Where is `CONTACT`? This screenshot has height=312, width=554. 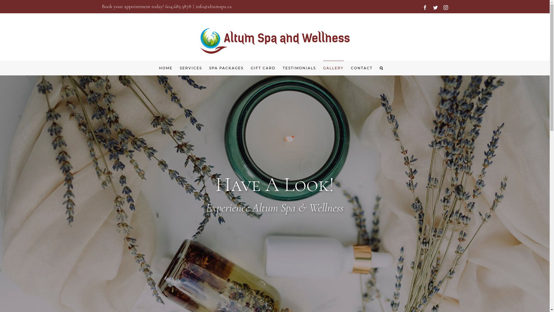
CONTACT is located at coordinates (362, 68).